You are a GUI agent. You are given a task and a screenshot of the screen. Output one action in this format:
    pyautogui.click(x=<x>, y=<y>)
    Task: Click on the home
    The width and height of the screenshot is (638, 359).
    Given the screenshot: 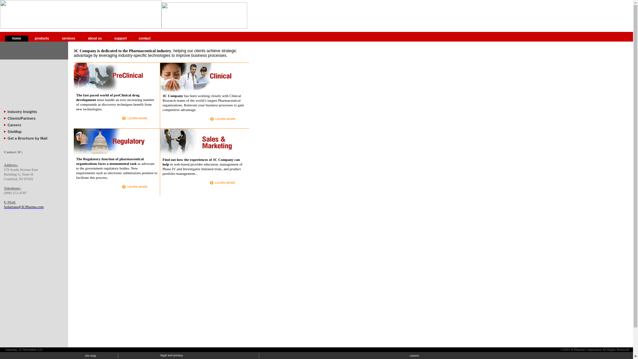 What is the action you would take?
    pyautogui.click(x=17, y=39)
    